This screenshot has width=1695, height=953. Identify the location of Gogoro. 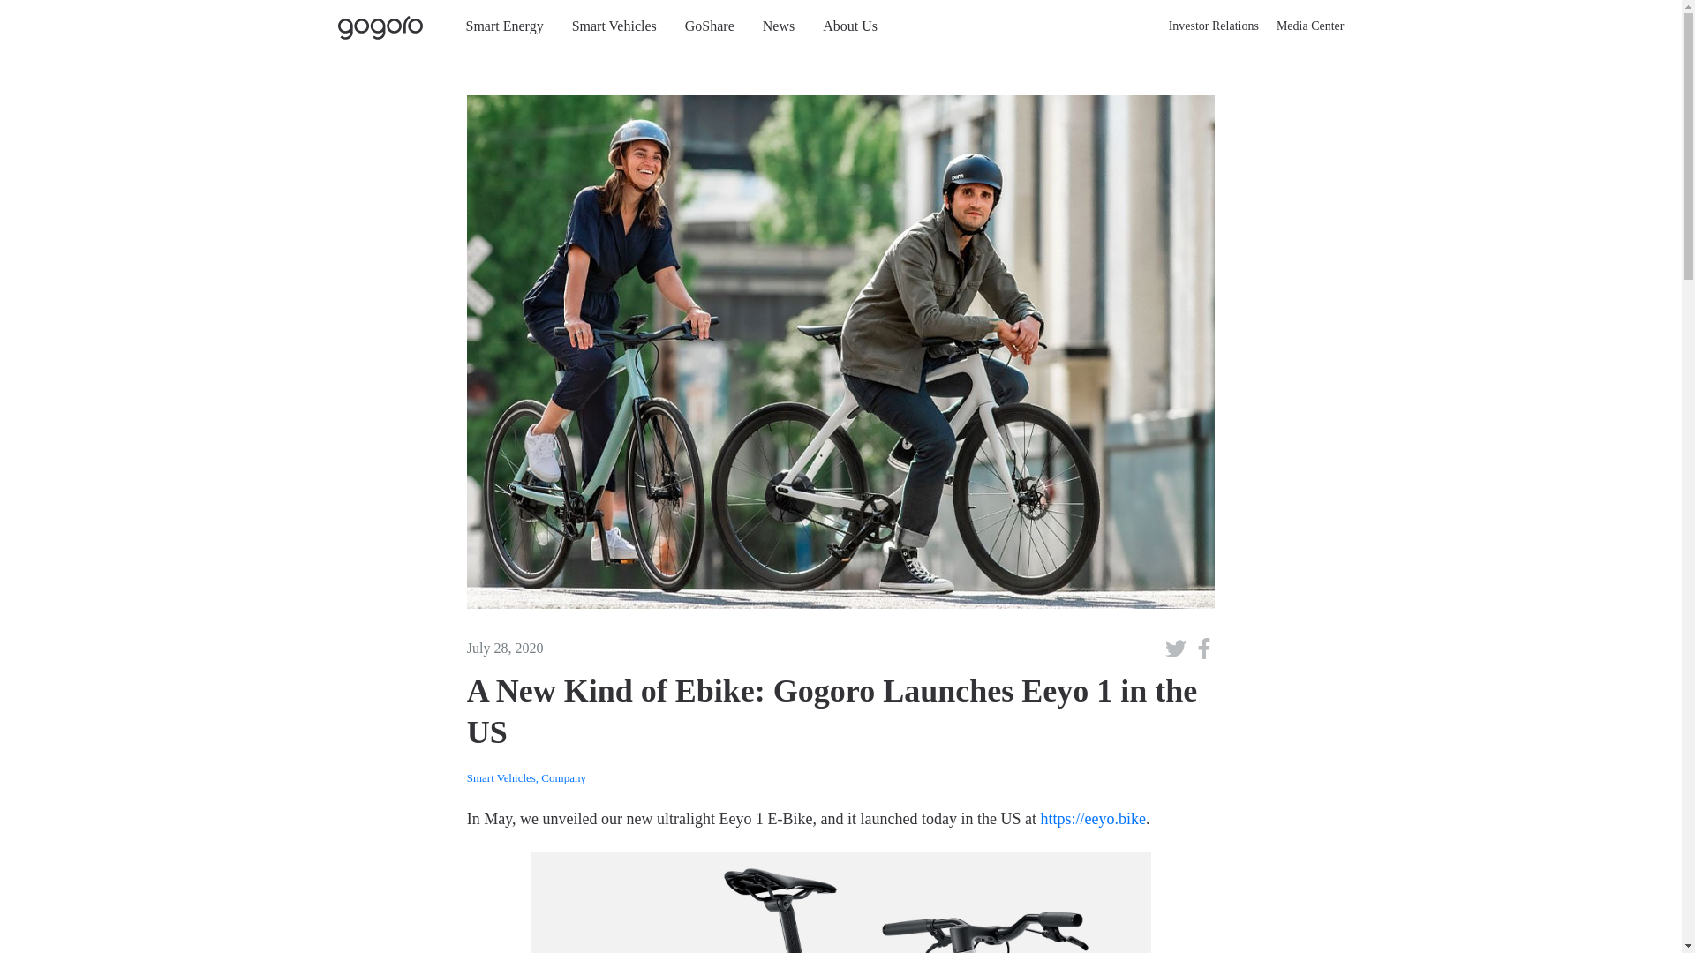
(383, 26).